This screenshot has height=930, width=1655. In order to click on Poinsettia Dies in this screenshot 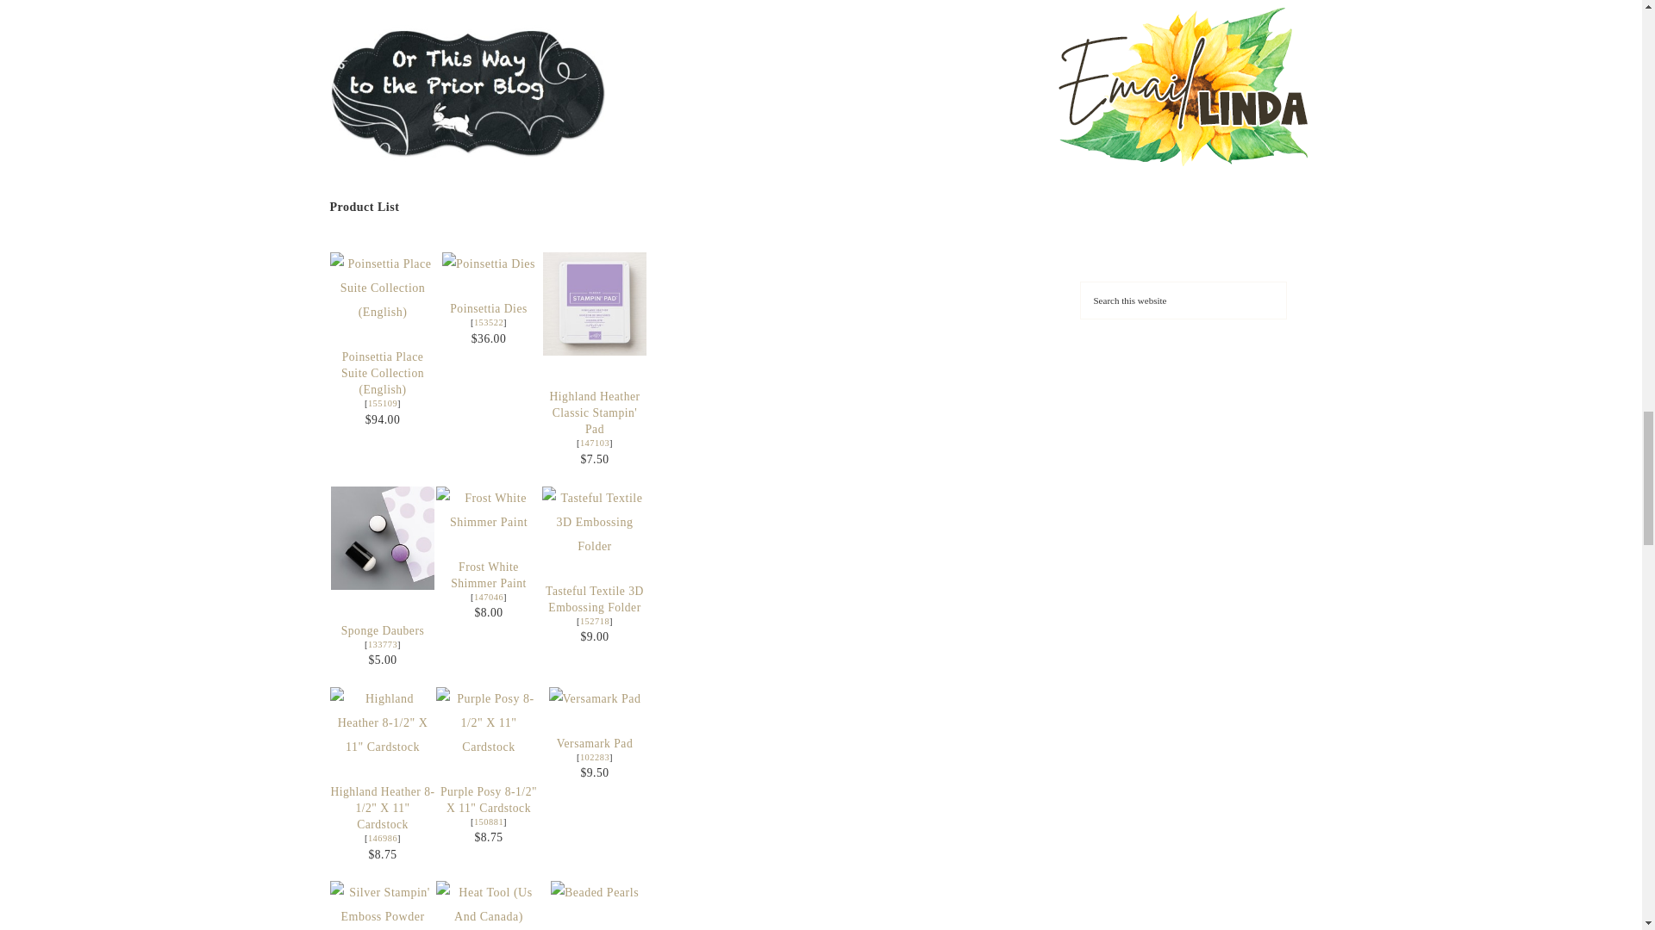, I will do `click(488, 308)`.